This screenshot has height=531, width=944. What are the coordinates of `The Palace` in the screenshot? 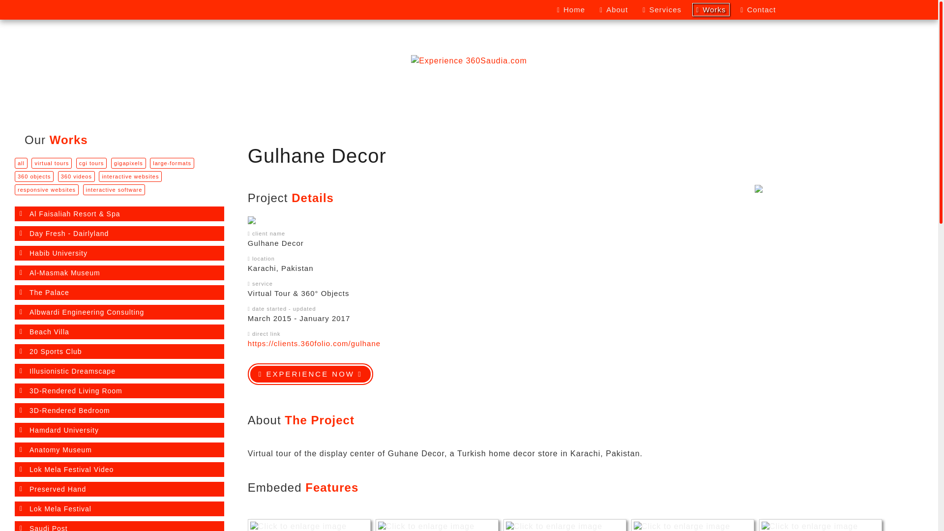 It's located at (119, 293).